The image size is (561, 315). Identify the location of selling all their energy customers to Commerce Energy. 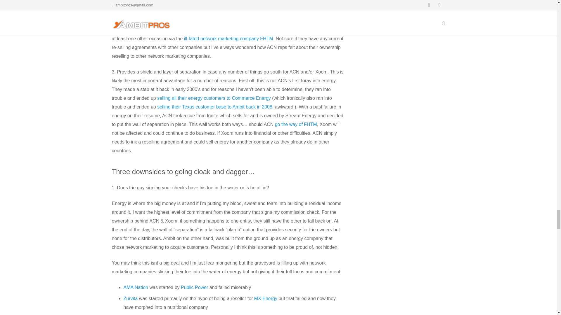
(214, 98).